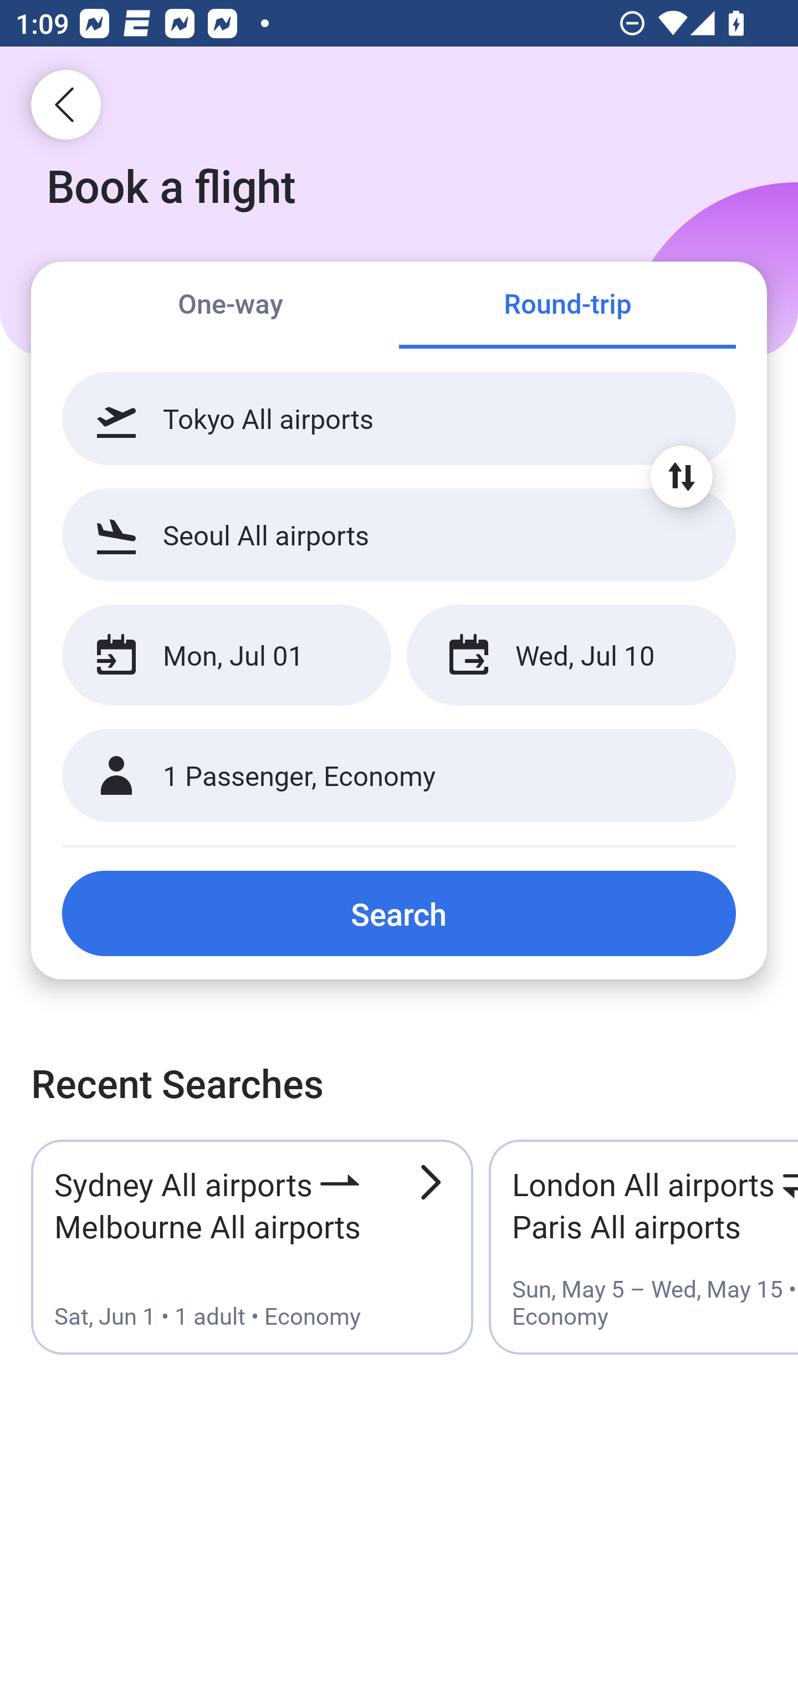 The height and width of the screenshot is (1685, 798). I want to click on Wed, Jul 10, so click(571, 655).